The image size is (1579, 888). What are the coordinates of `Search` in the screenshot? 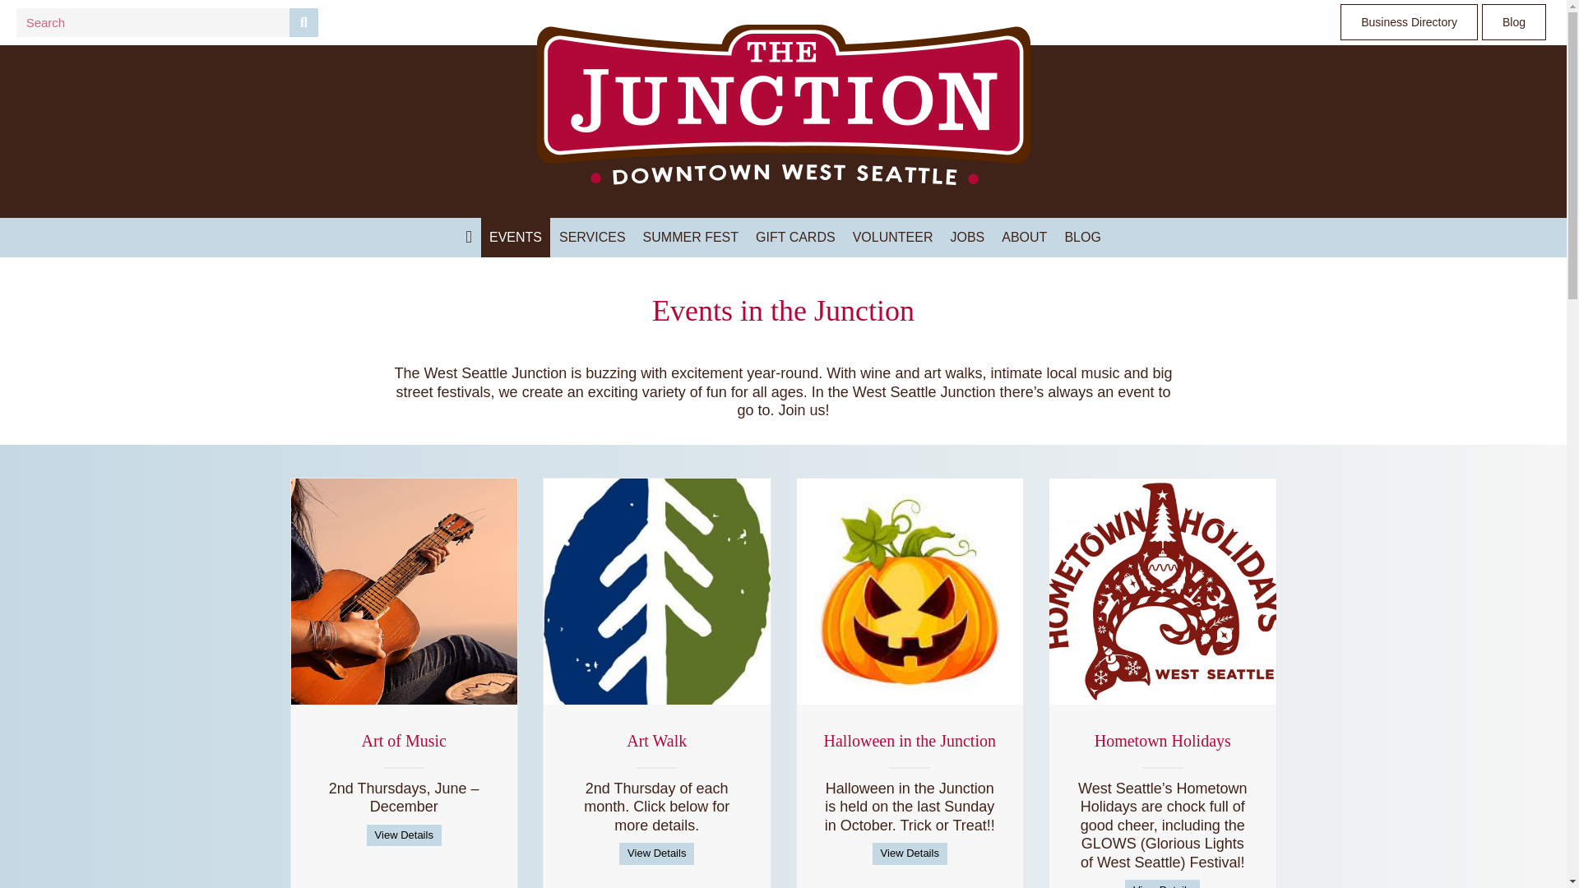 It's located at (152, 22).